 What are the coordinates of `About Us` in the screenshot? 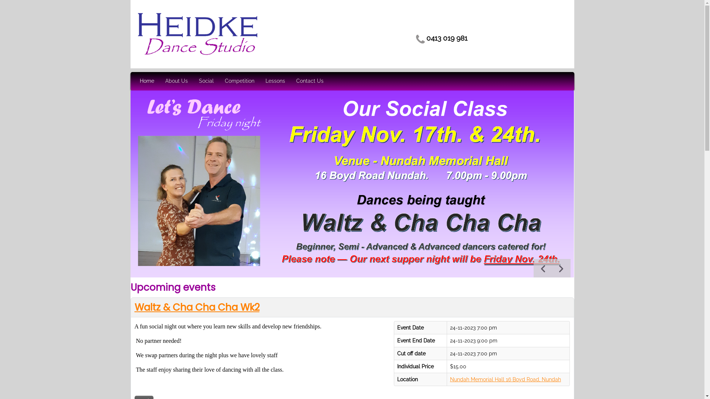 It's located at (176, 81).